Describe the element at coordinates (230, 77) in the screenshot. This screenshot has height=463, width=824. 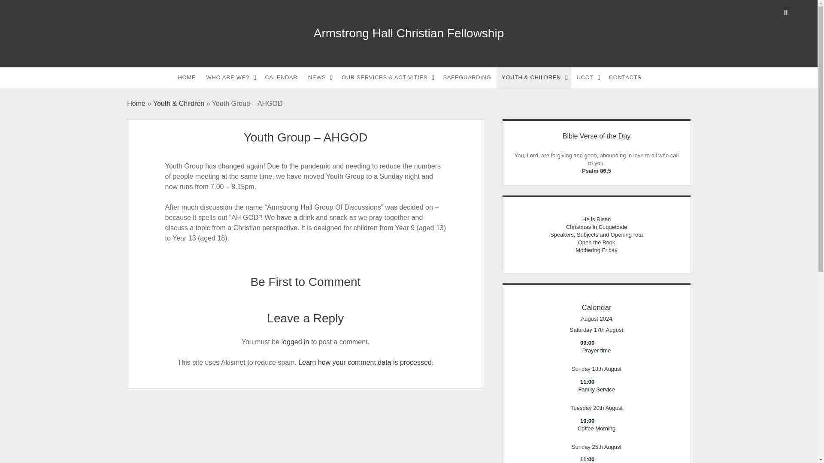
I see `WHO ARE WE?` at that location.